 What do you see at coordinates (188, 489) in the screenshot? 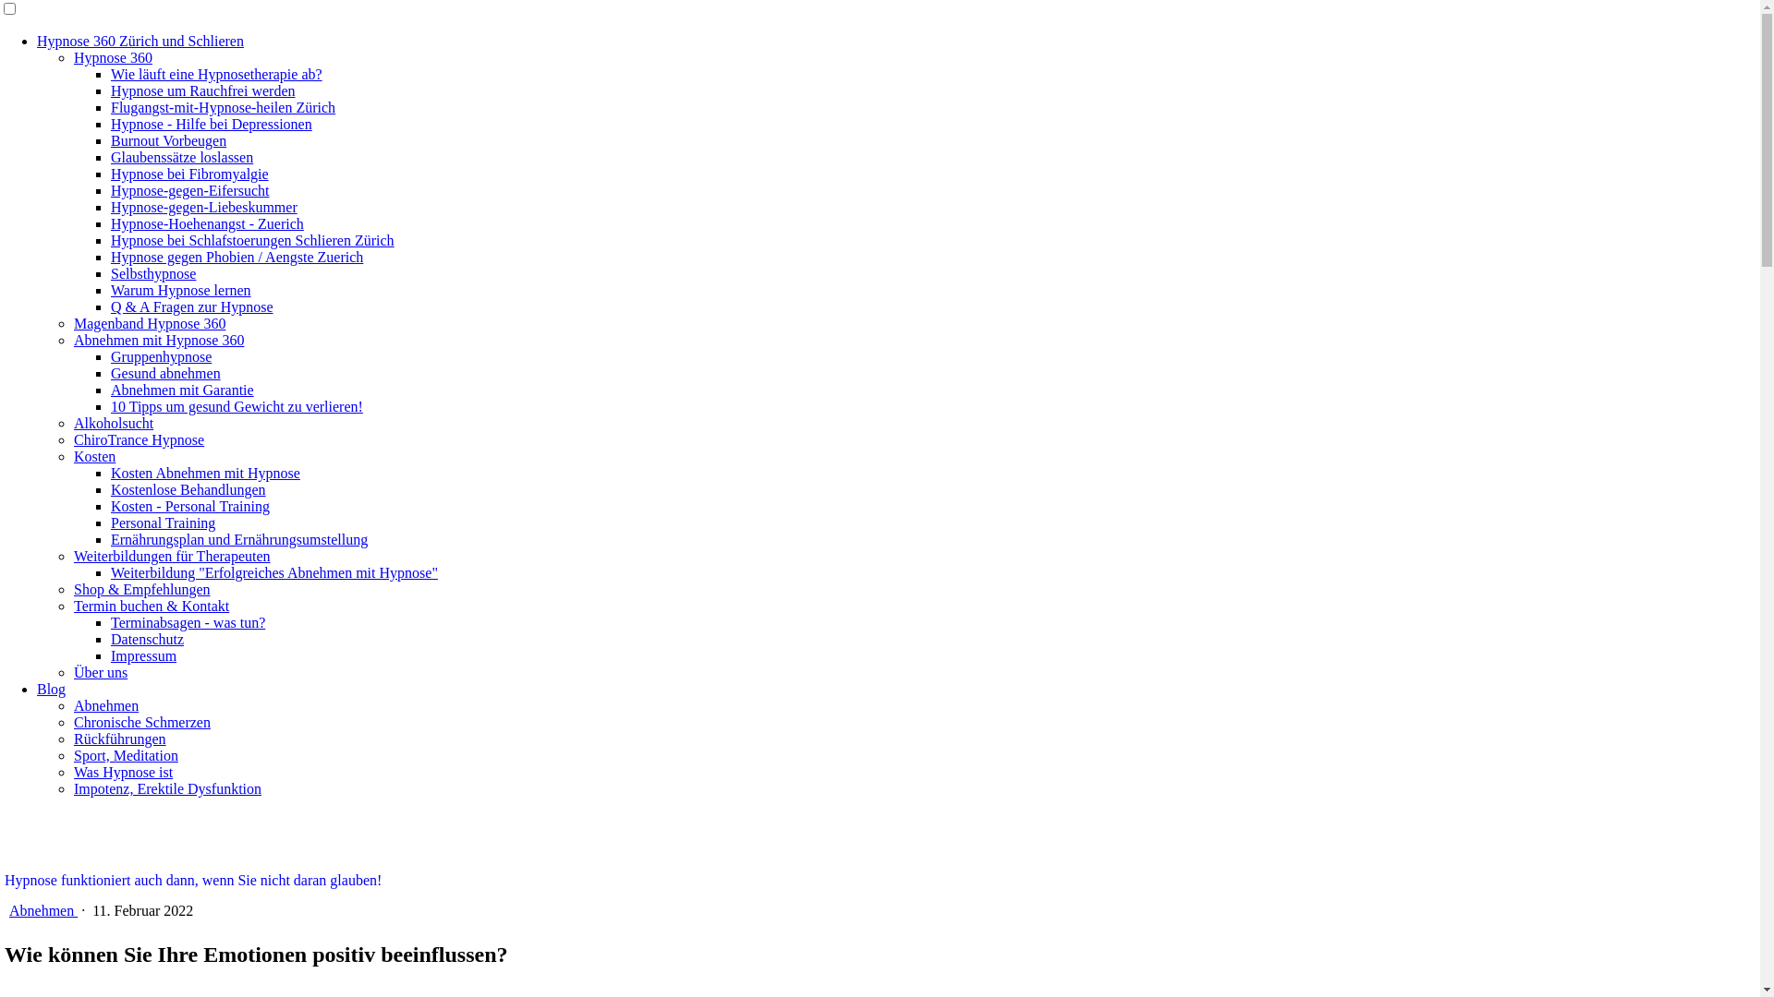
I see `Kostenlose Behandlungen` at bounding box center [188, 489].